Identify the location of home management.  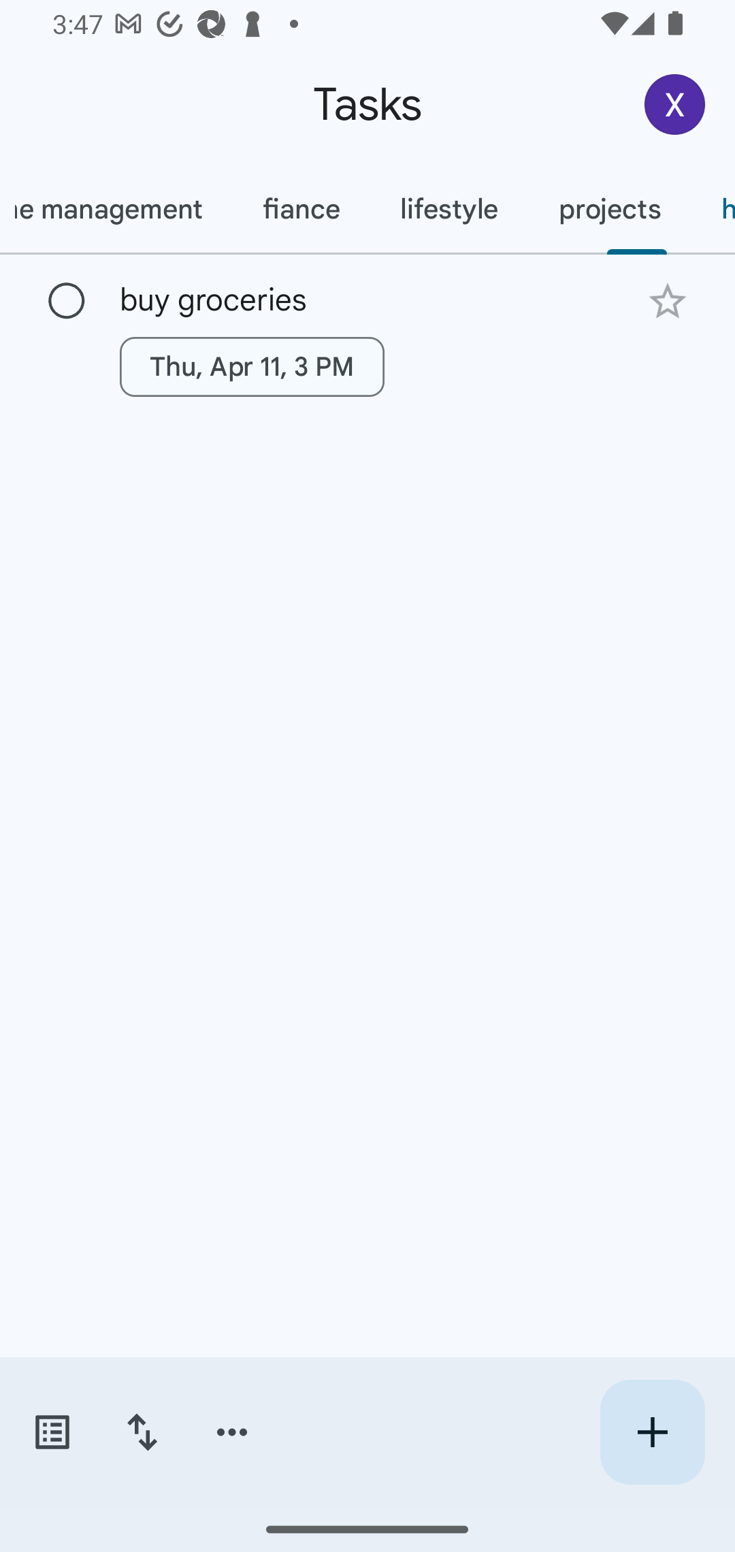
(116, 209).